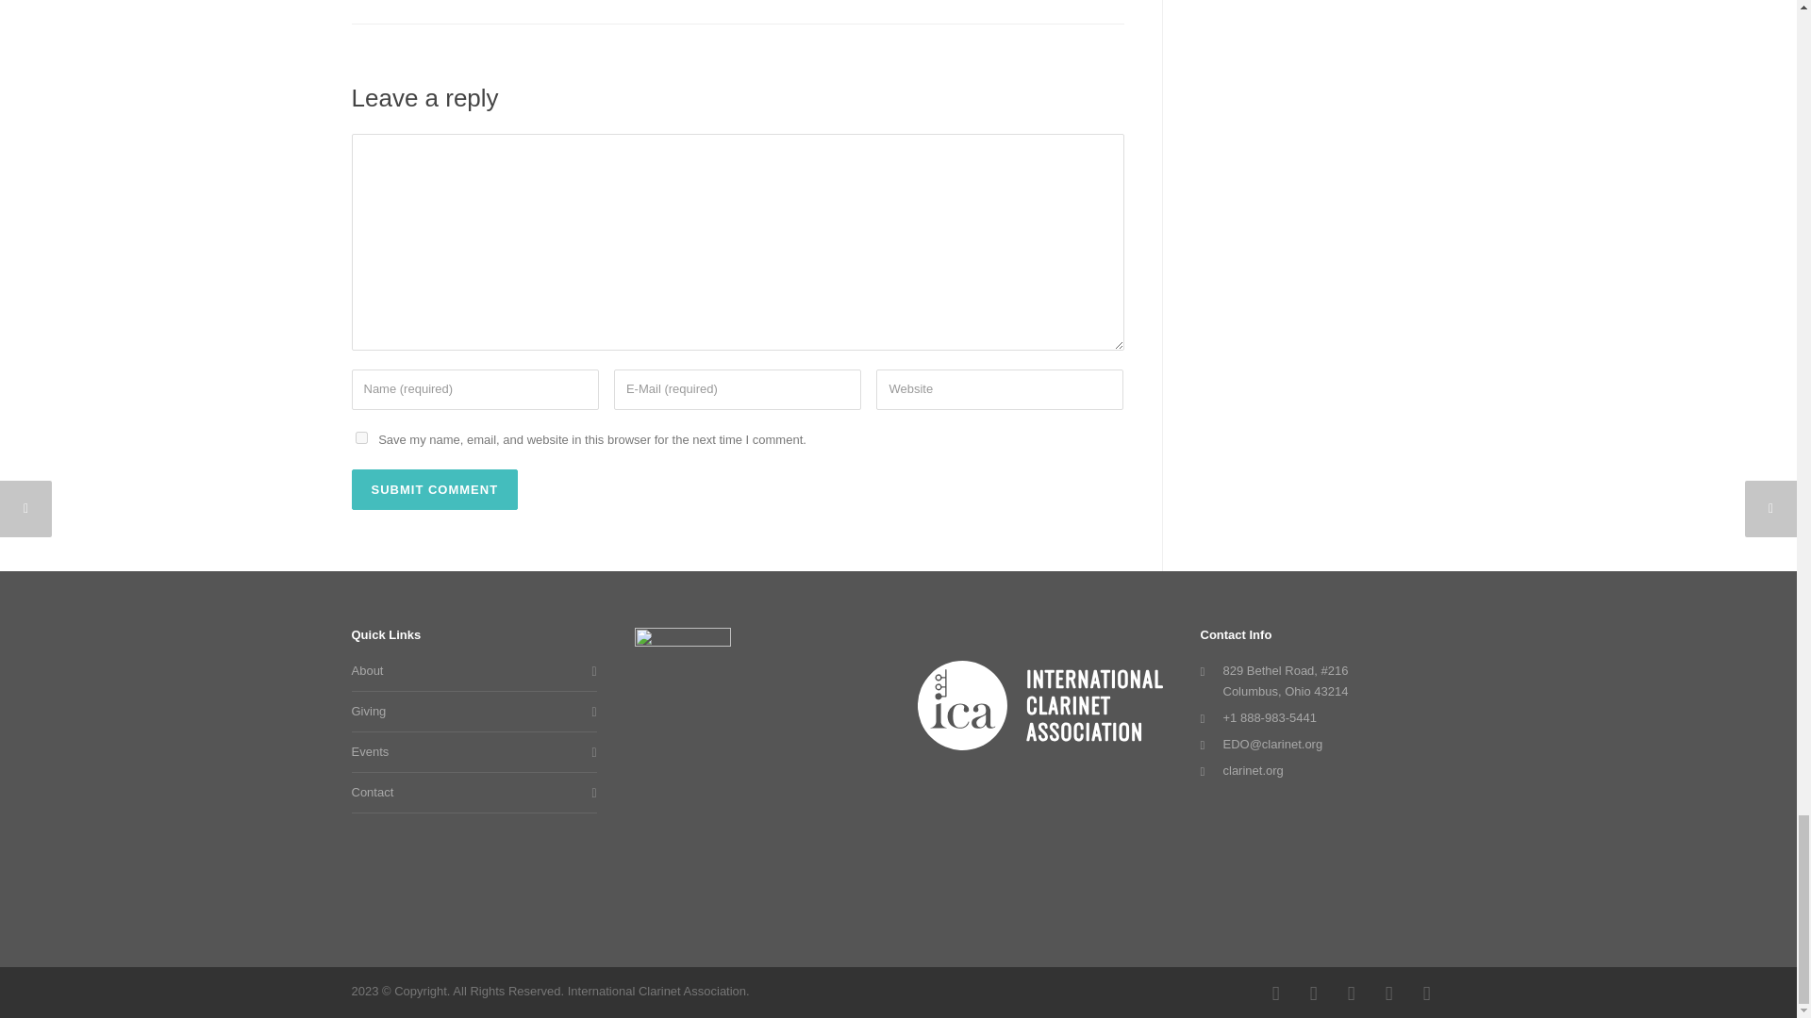 This screenshot has height=1018, width=1811. I want to click on Facebook, so click(1275, 993).